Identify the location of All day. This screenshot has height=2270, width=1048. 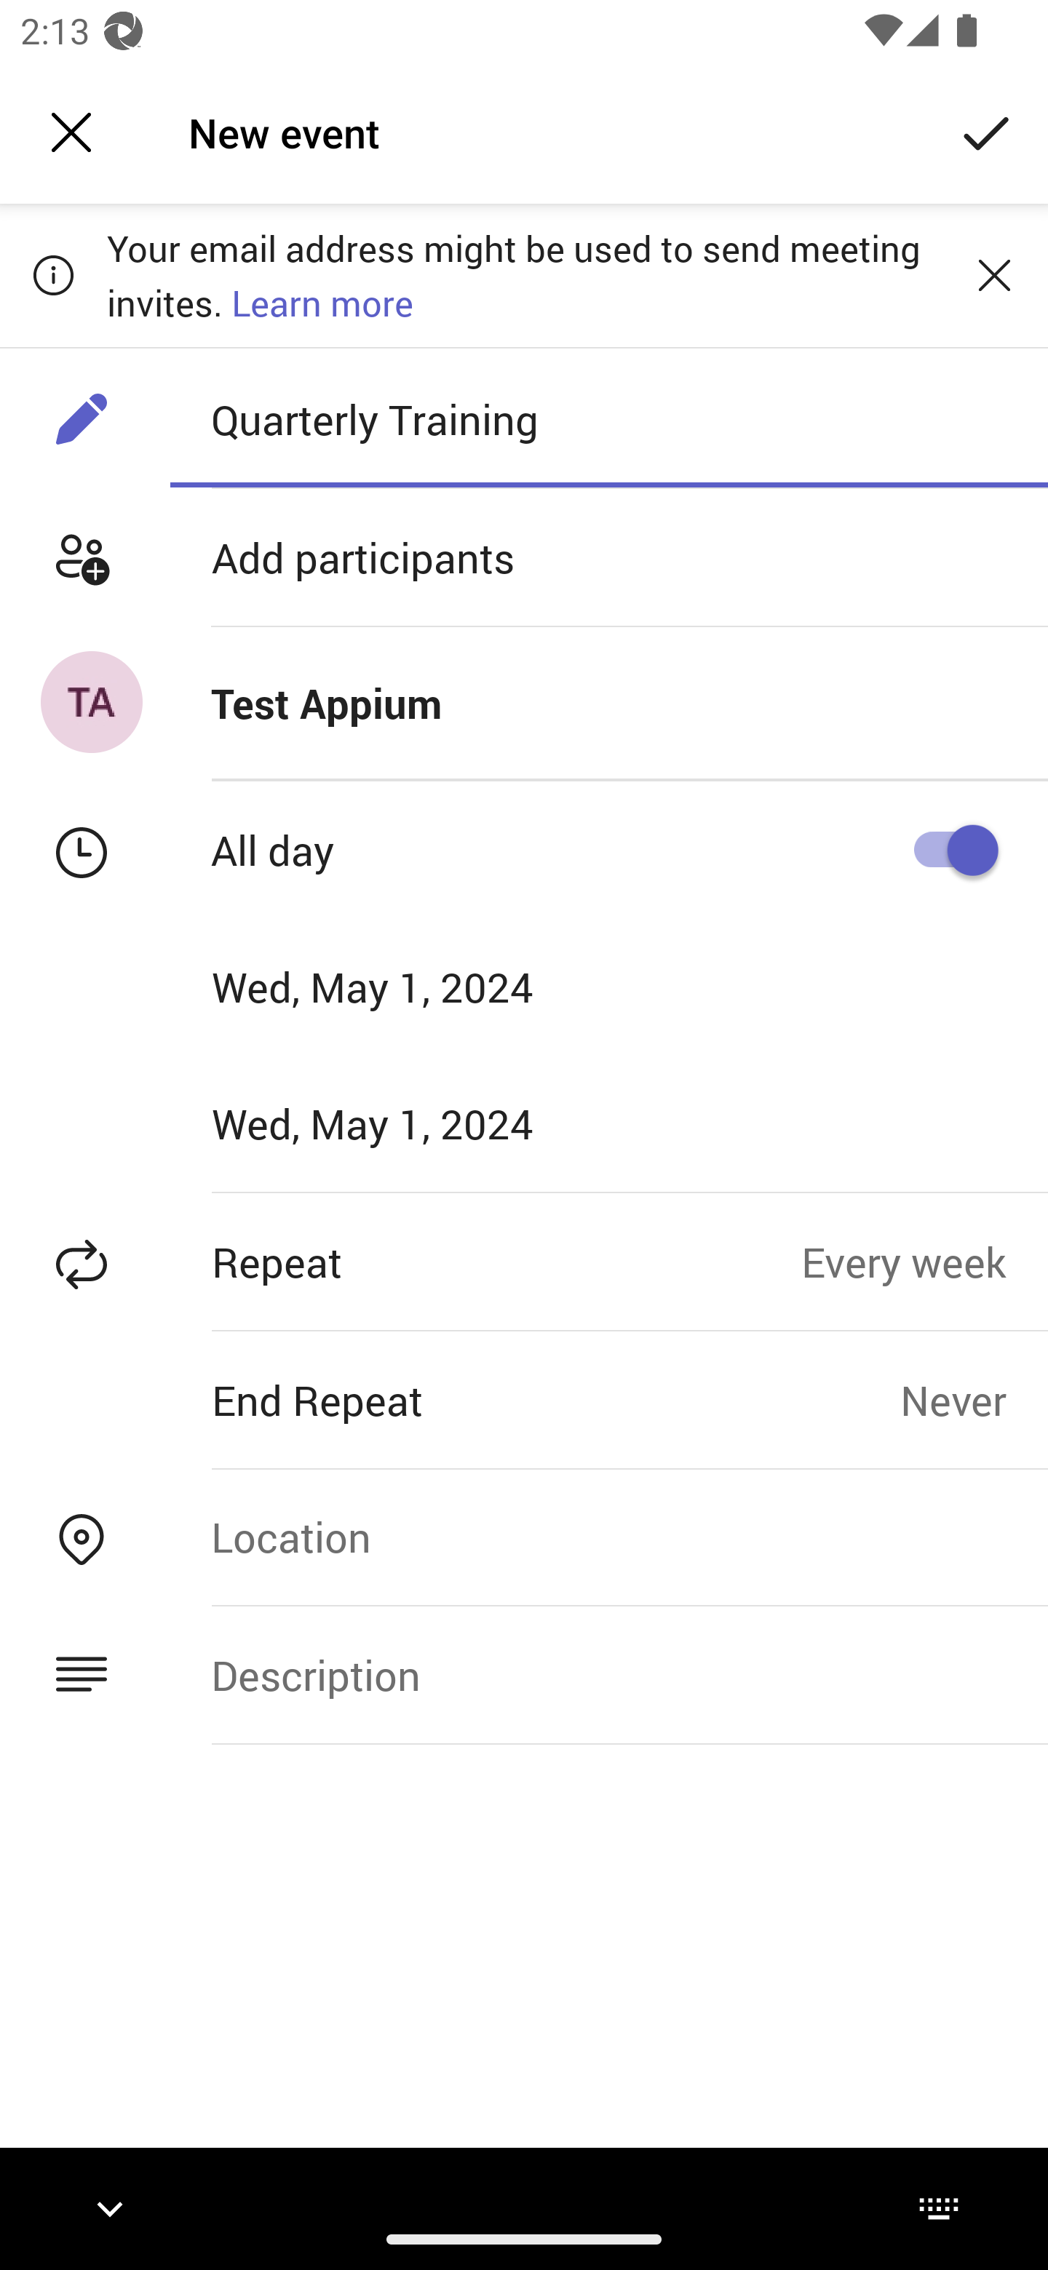
(947, 850).